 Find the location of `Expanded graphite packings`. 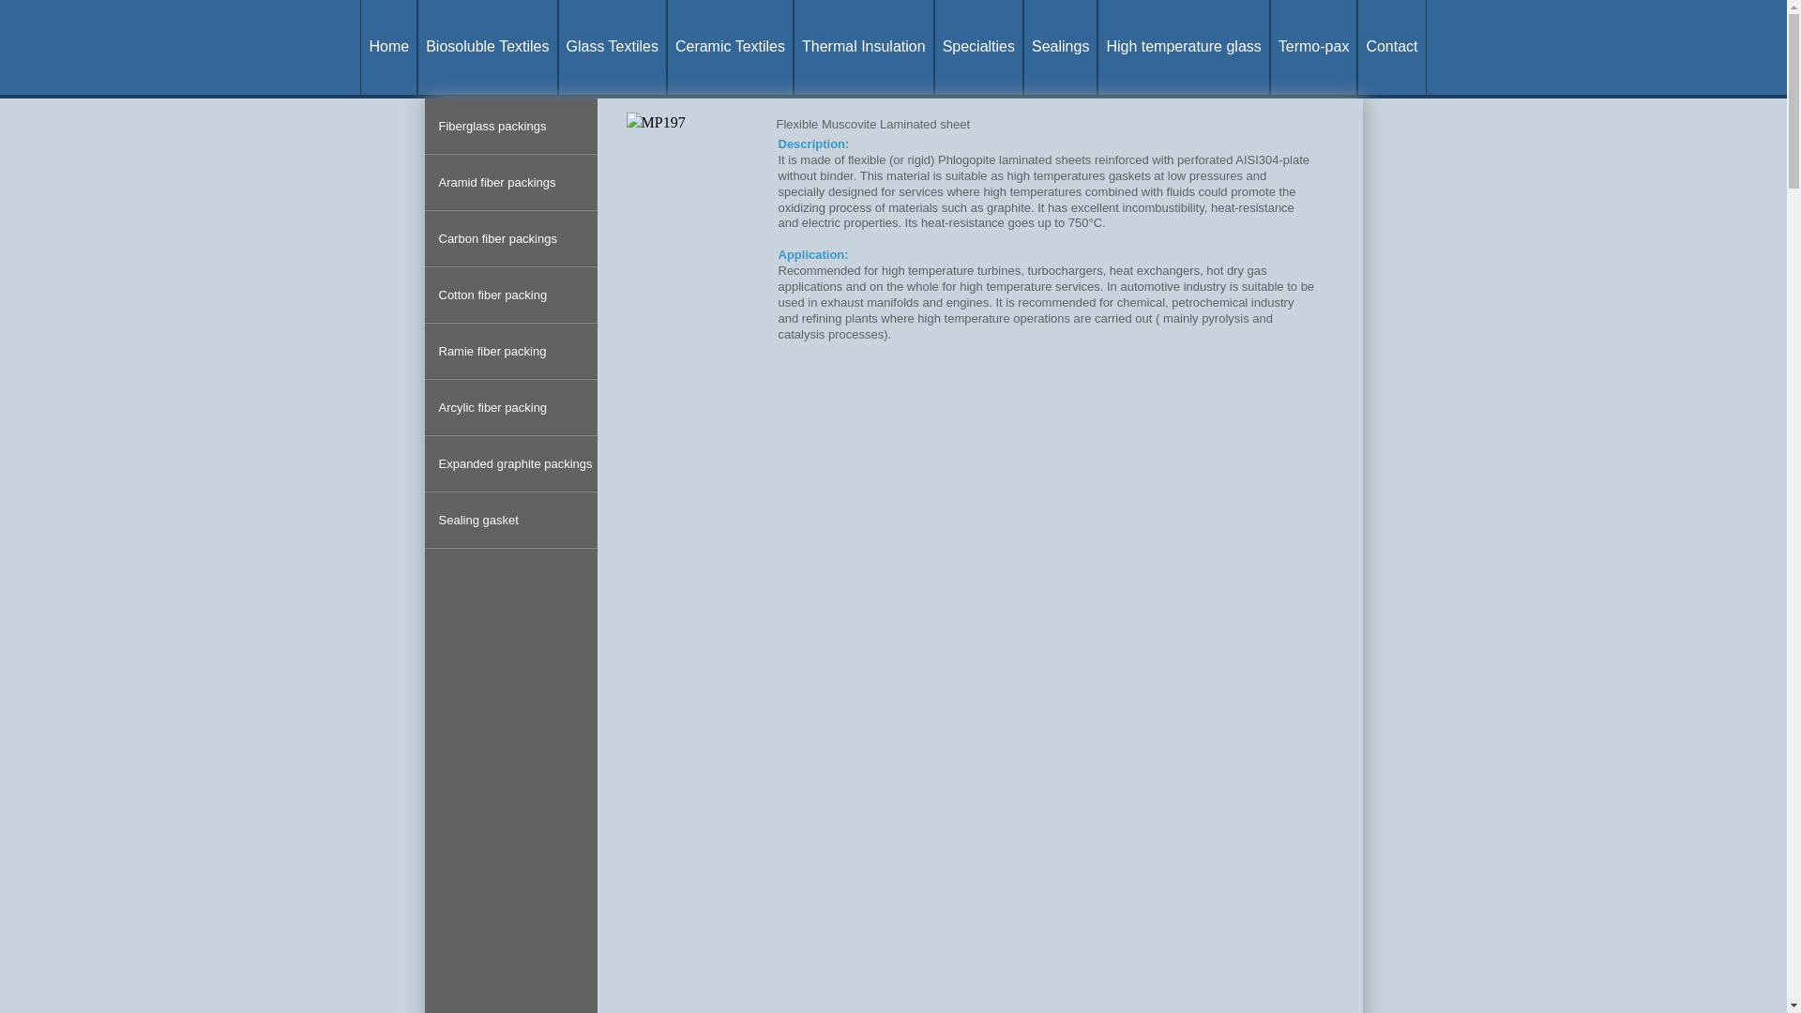

Expanded graphite packings is located at coordinates (514, 463).